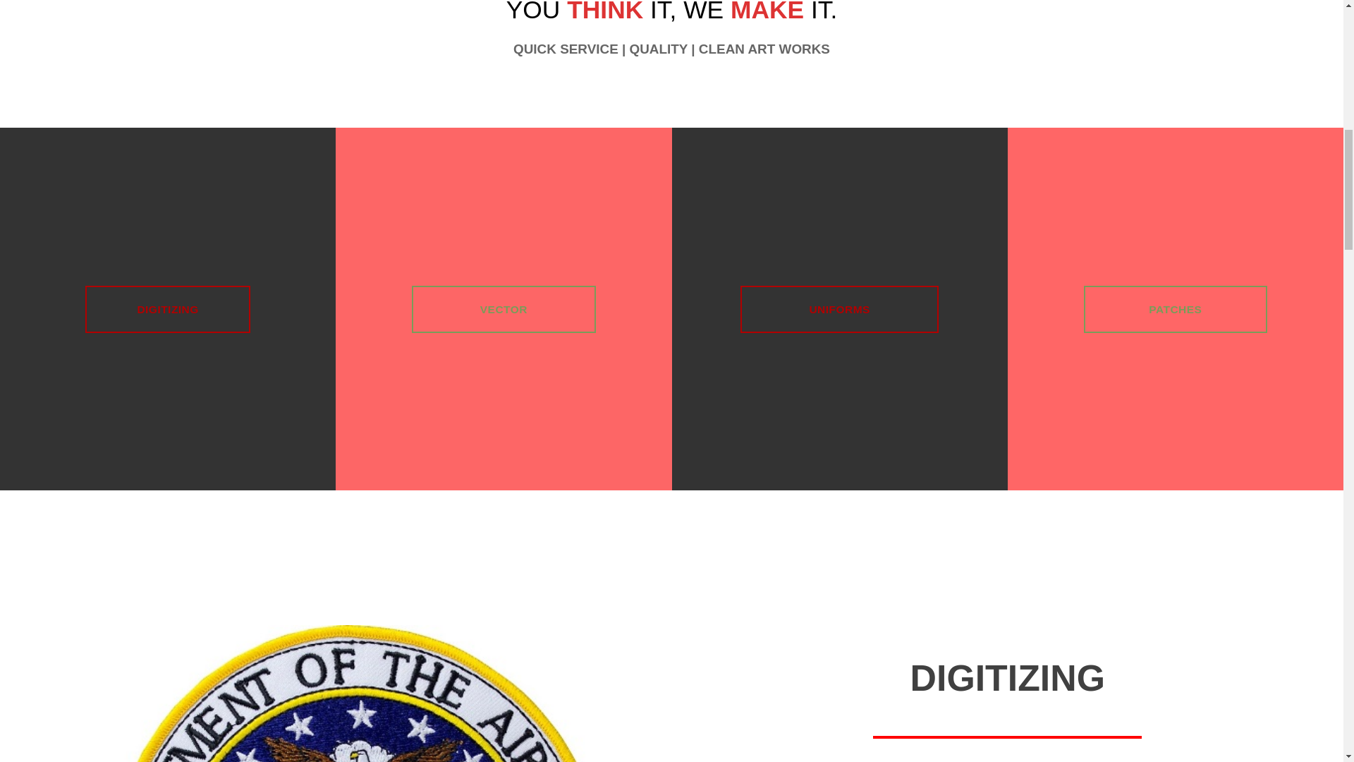 The height and width of the screenshot is (762, 1354). Describe the element at coordinates (504, 309) in the screenshot. I see `VECTOR` at that location.